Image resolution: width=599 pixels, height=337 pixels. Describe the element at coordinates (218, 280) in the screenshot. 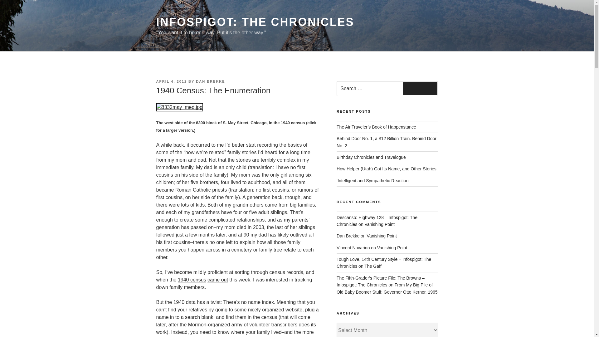

I see `came out` at that location.